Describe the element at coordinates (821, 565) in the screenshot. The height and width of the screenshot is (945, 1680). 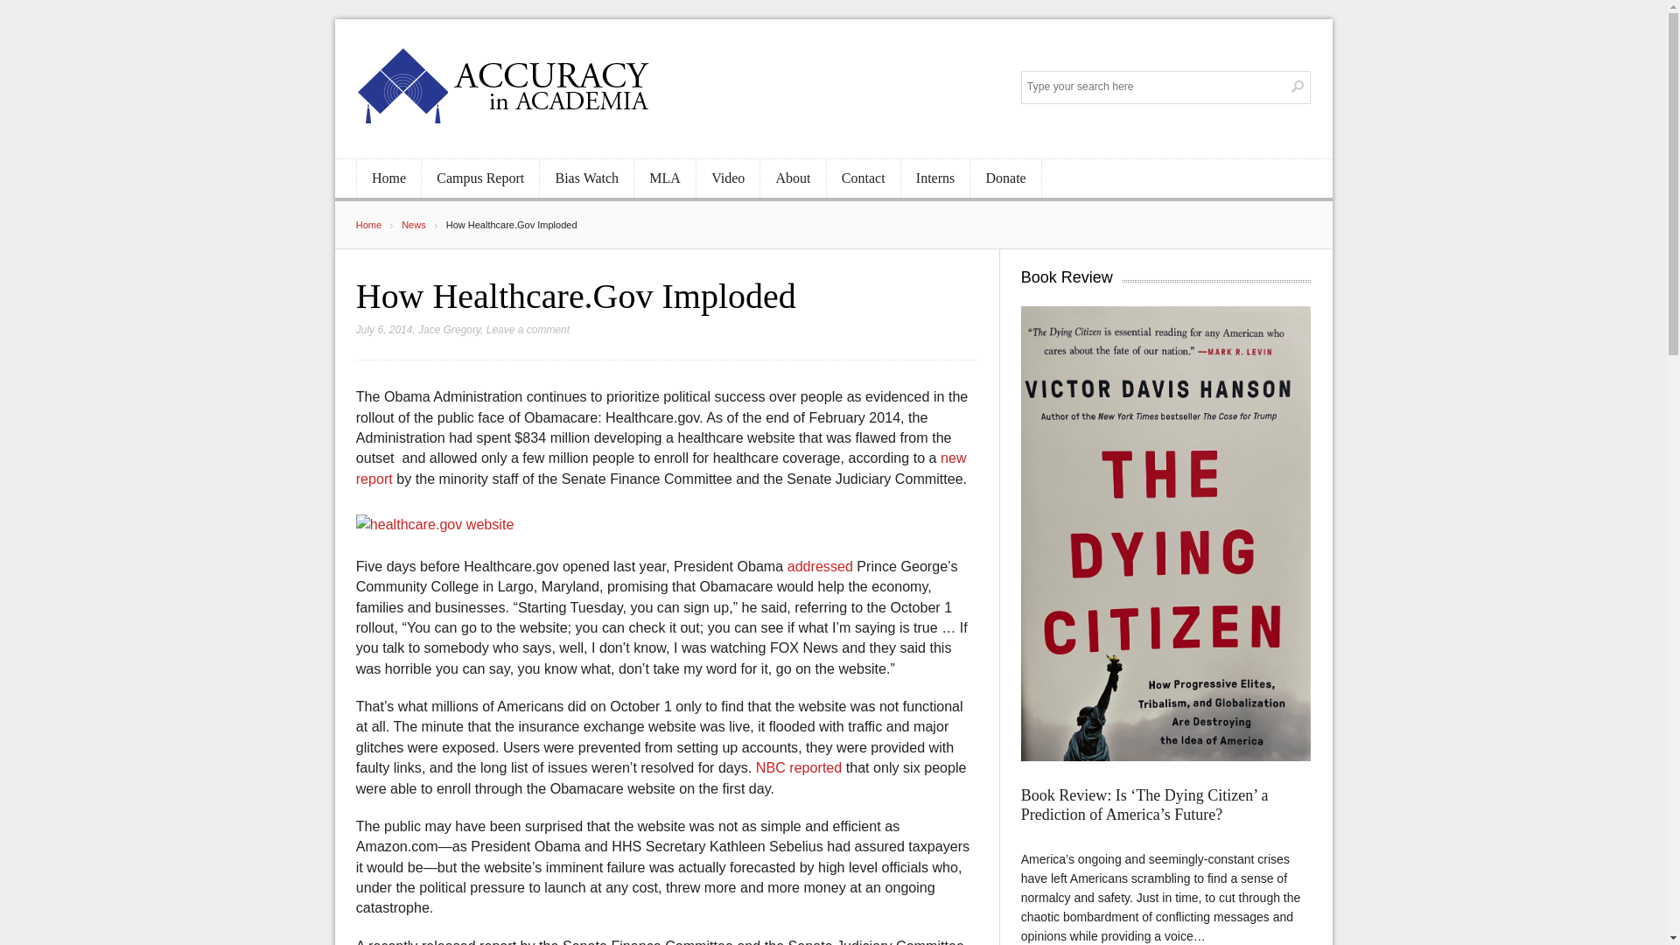
I see `addressed` at that location.